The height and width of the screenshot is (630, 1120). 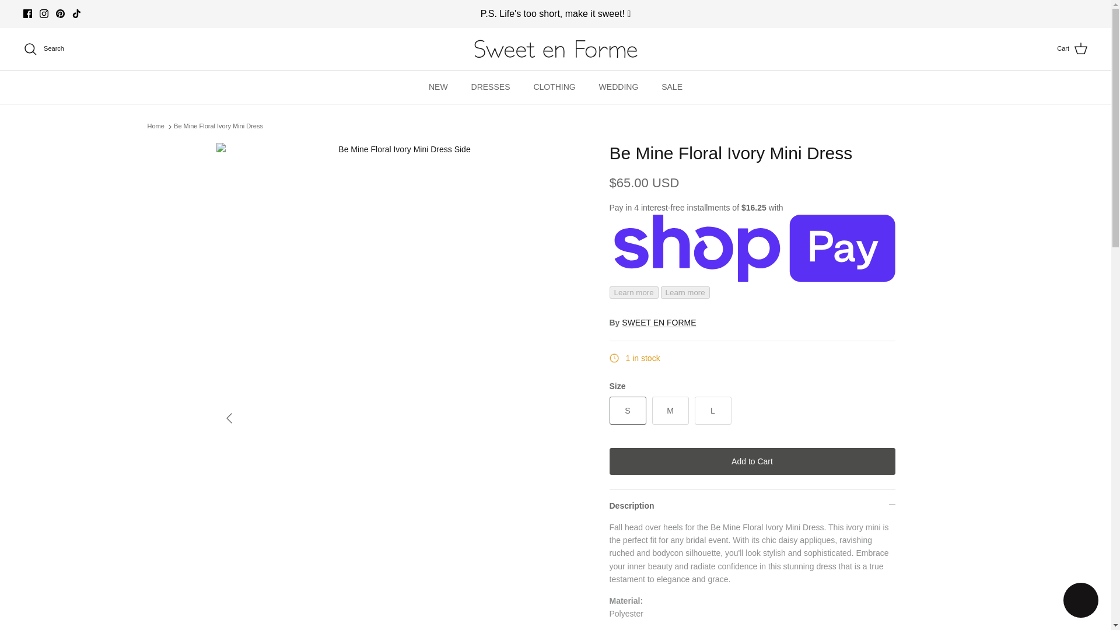 I want to click on CLOTHING, so click(x=554, y=87).